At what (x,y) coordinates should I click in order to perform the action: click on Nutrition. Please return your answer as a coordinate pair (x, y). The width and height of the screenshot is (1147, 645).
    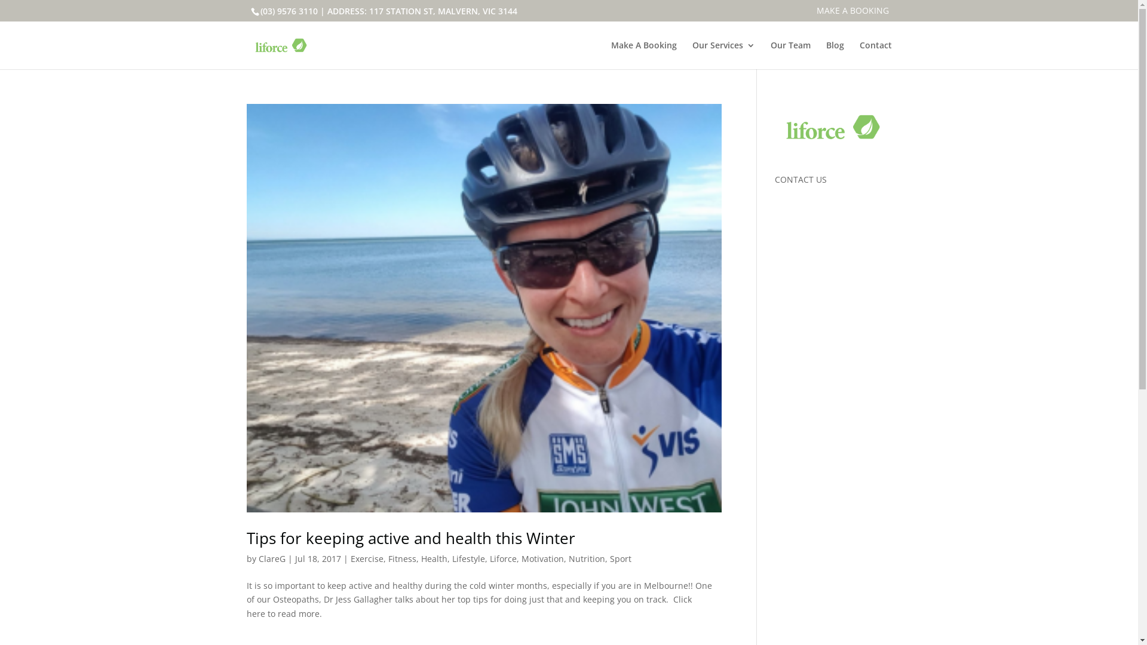
    Looking at the image, I should click on (587, 559).